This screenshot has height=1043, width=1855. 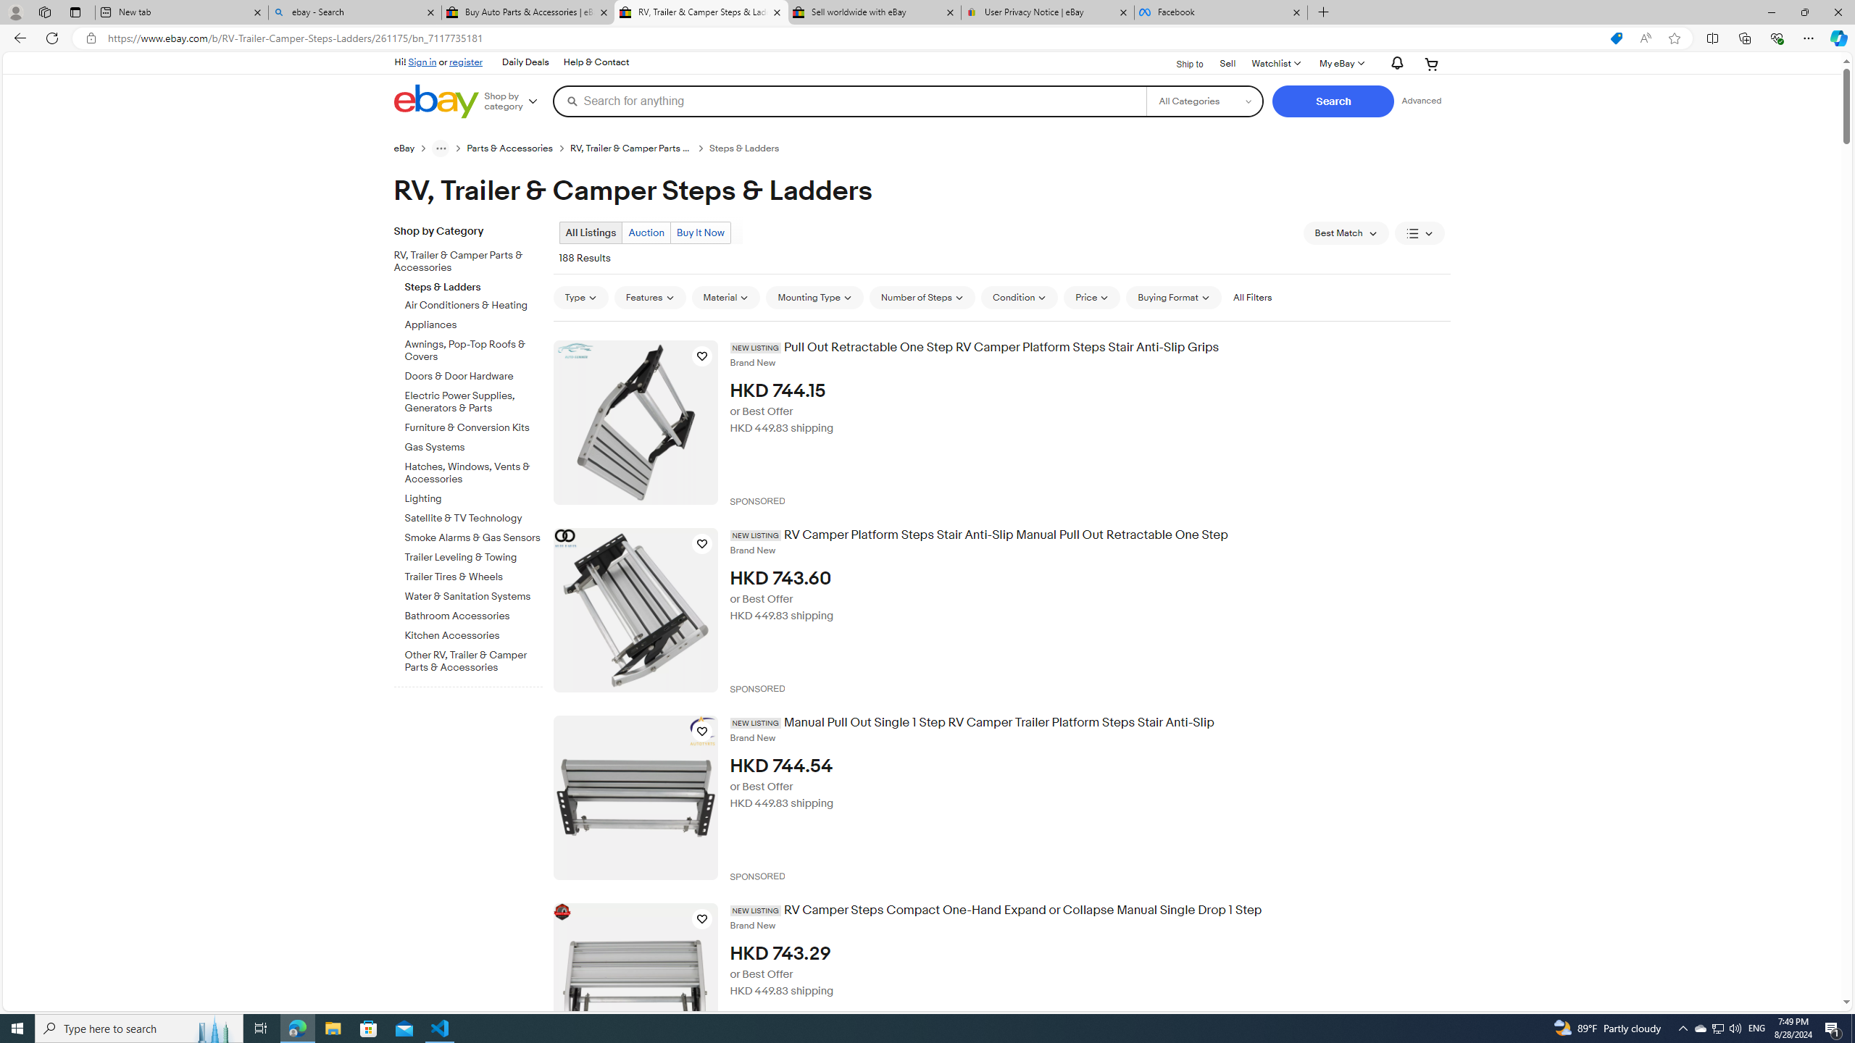 I want to click on New Tab, so click(x=1323, y=12).